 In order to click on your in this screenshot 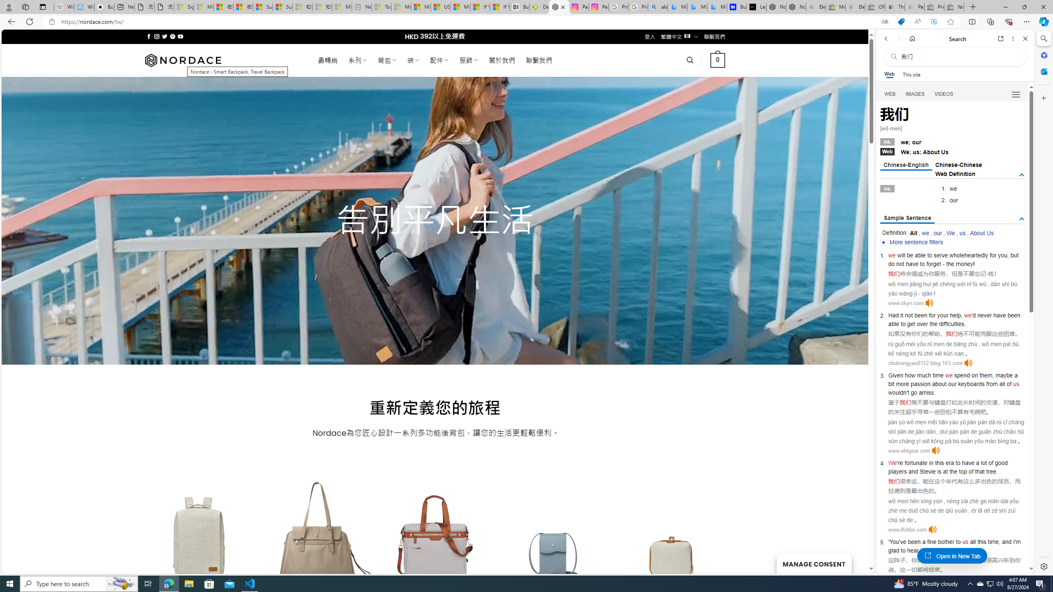, I will do `click(943, 315)`.